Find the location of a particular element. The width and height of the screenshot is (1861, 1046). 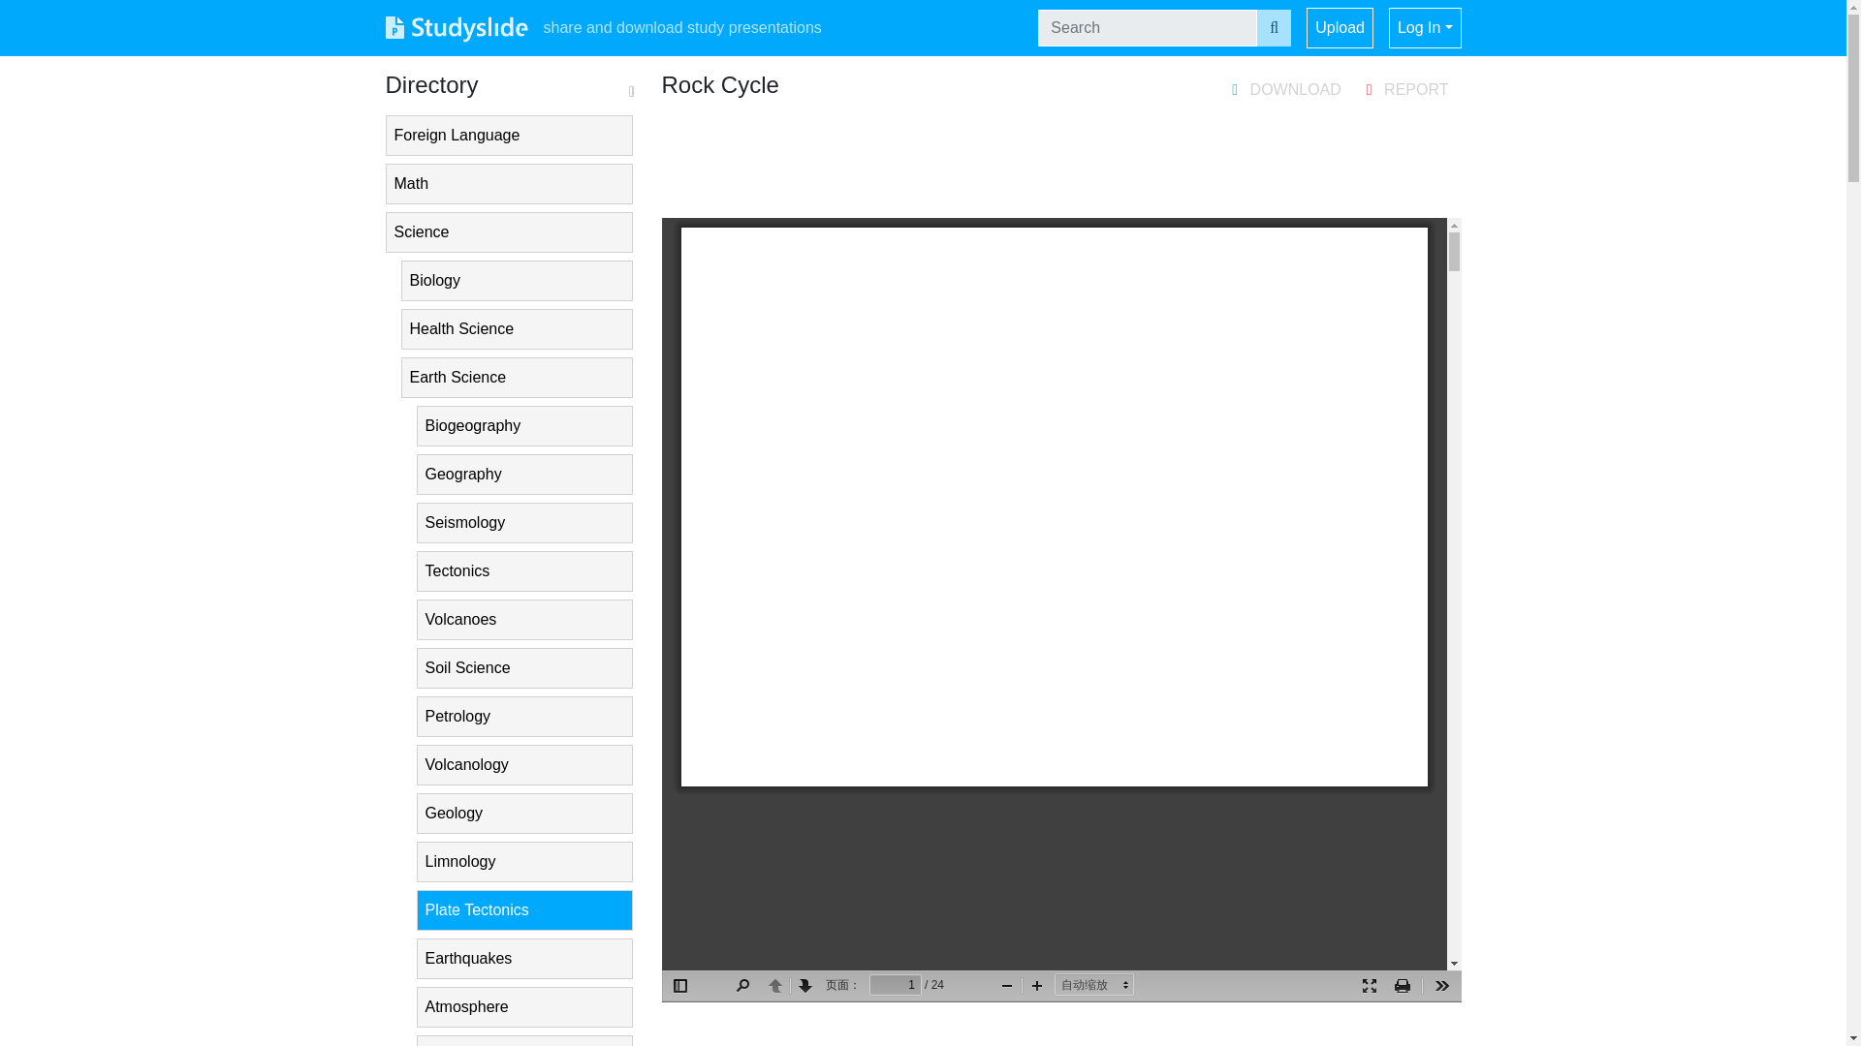

Advertisement is located at coordinates (1060, 159).